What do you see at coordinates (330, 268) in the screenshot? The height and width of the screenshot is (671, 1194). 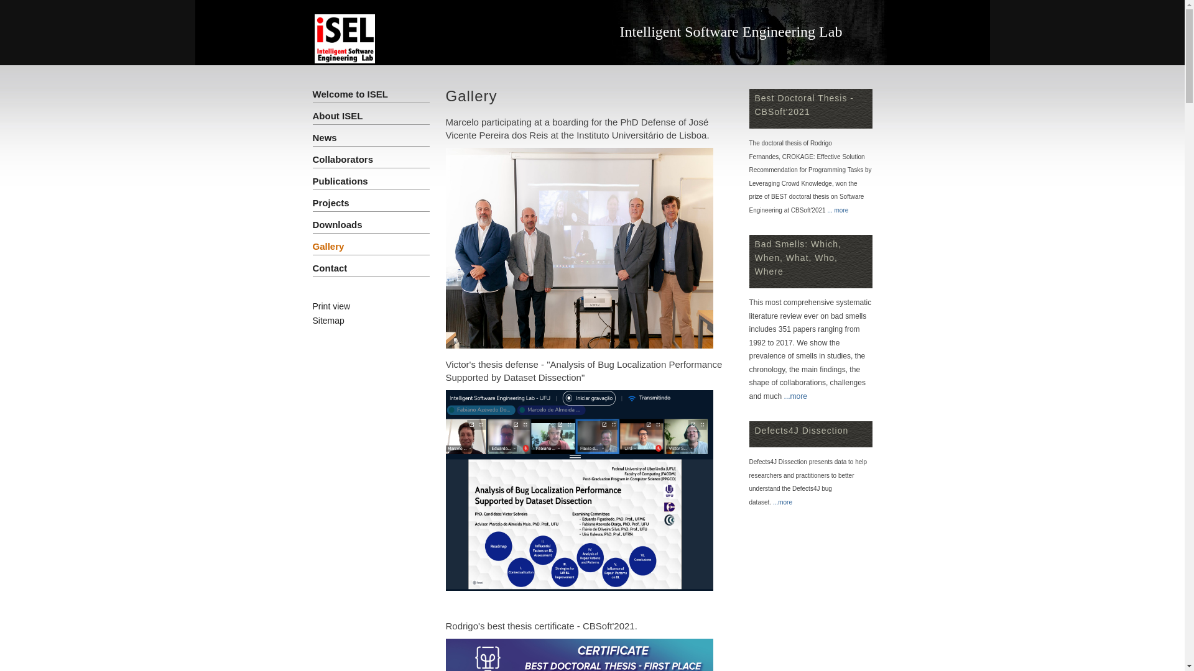 I see `Contact` at bounding box center [330, 268].